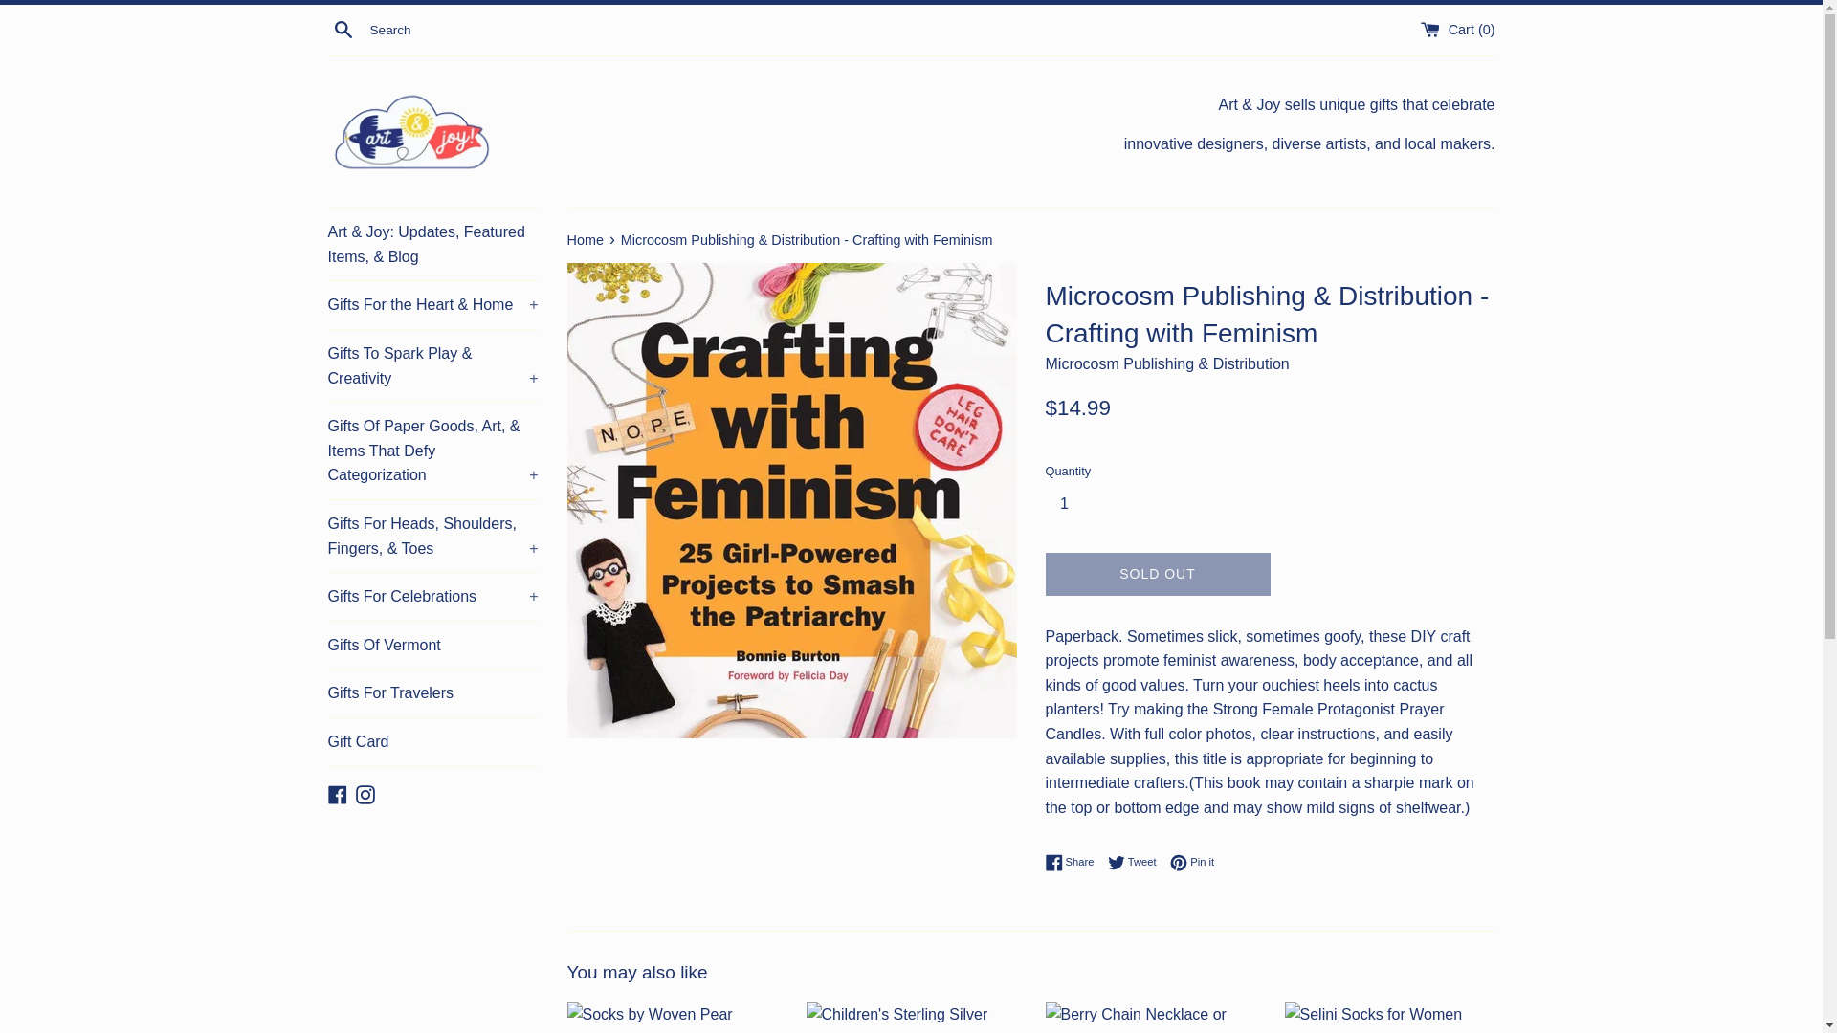 The height and width of the screenshot is (1033, 1837). Describe the element at coordinates (343, 29) in the screenshot. I see `Search` at that location.